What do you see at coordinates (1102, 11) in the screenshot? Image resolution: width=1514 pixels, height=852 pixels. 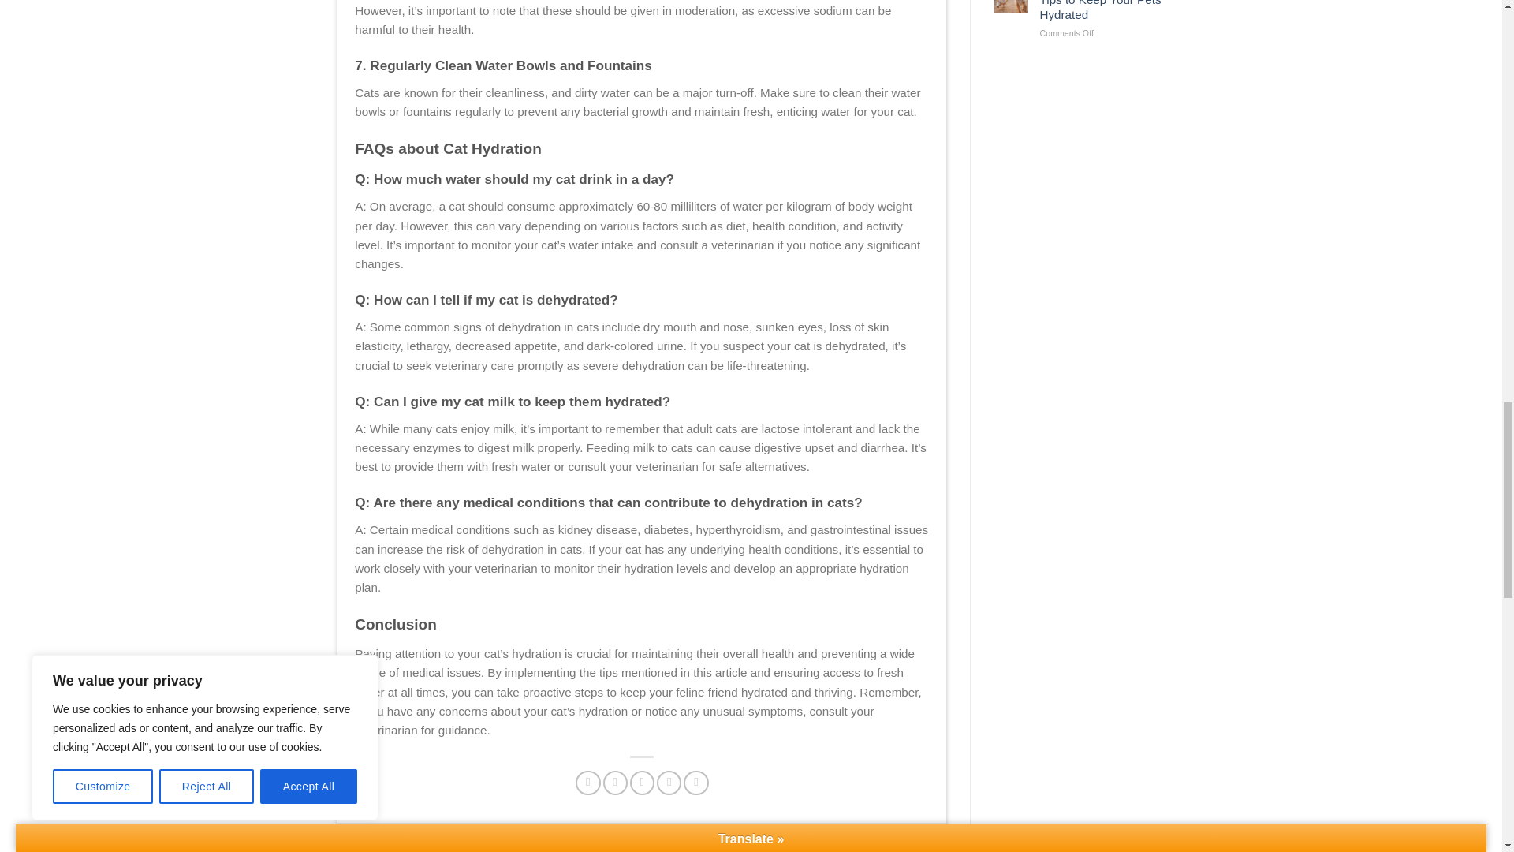 I see `Quenching Their Thirst: Tips to Keep Your Pets Hydrated` at bounding box center [1102, 11].